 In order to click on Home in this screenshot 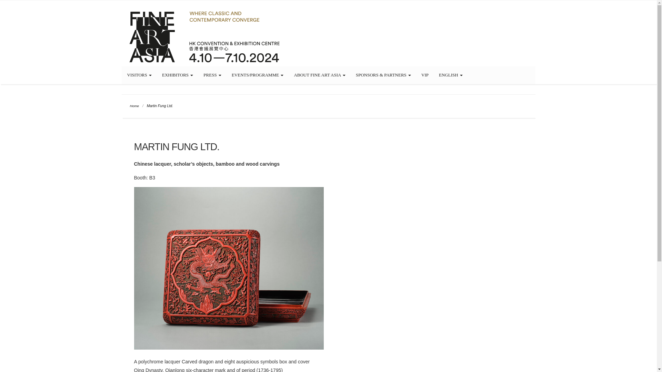, I will do `click(134, 106)`.